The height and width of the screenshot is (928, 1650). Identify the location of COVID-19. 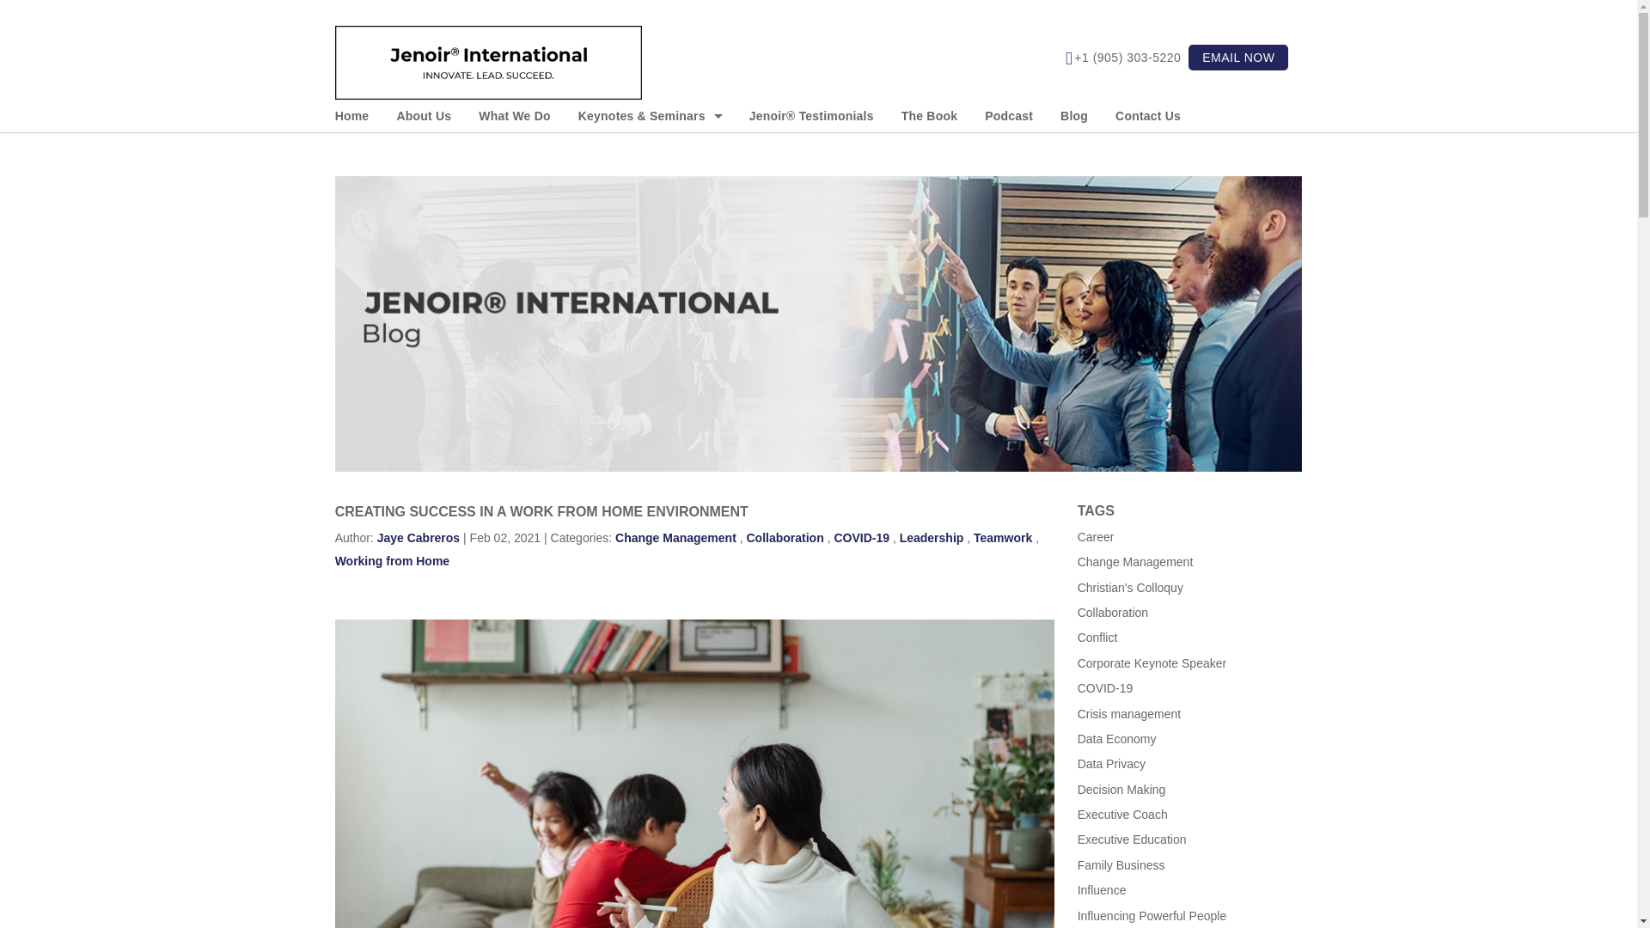
(861, 537).